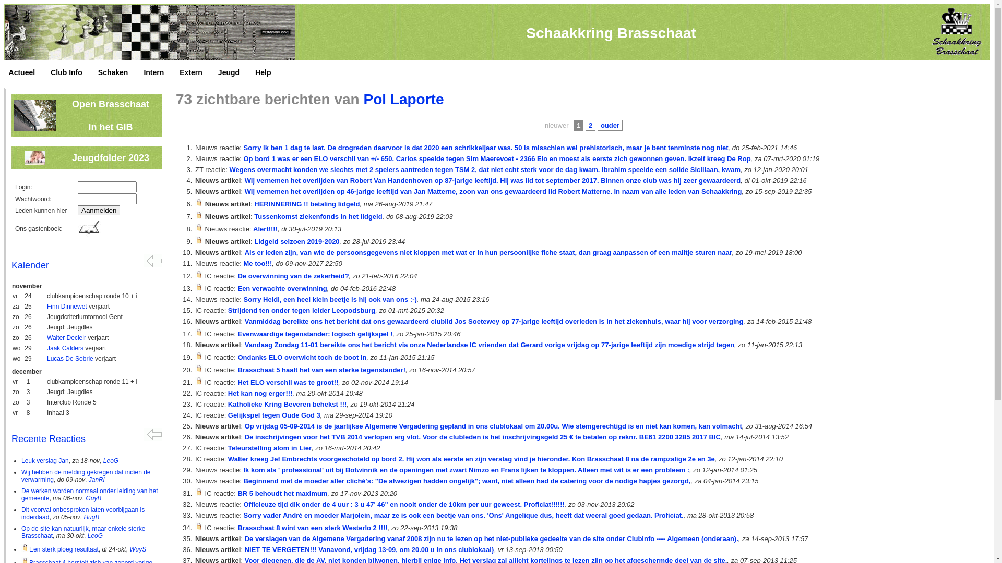 The height and width of the screenshot is (563, 1002). Describe the element at coordinates (497, 32) in the screenshot. I see `Schaakkring Brasschaat` at that location.